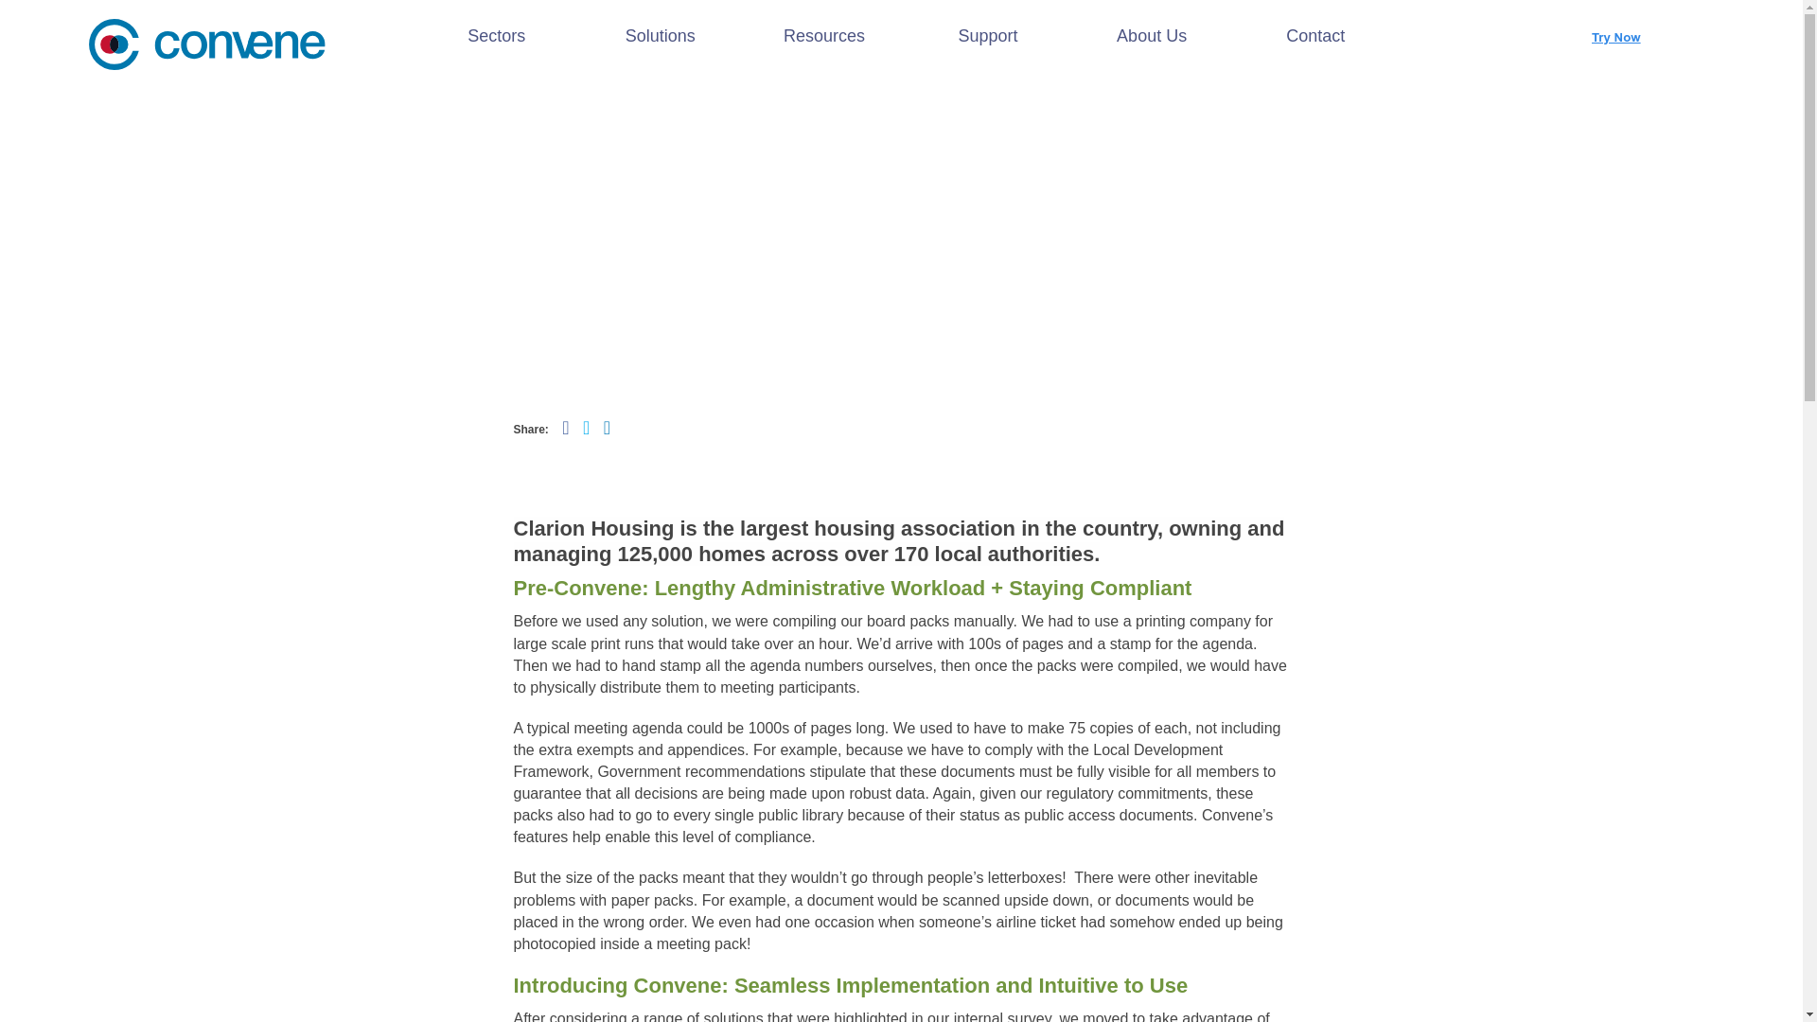 The height and width of the screenshot is (1022, 1817). Describe the element at coordinates (1153, 36) in the screenshot. I see `About Us` at that location.